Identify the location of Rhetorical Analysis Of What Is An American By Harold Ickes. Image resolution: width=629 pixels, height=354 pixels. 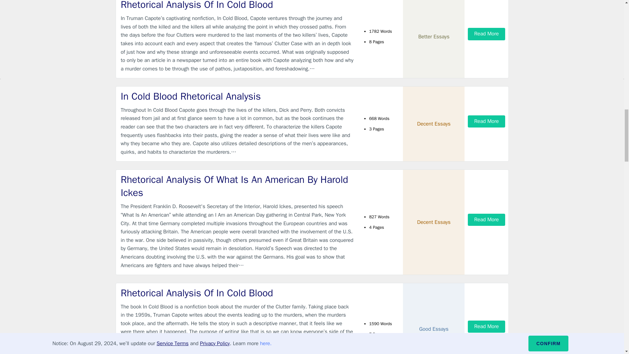
(237, 186).